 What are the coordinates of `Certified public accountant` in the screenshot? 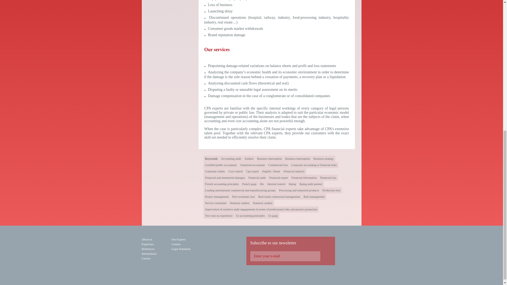 It's located at (221, 165).